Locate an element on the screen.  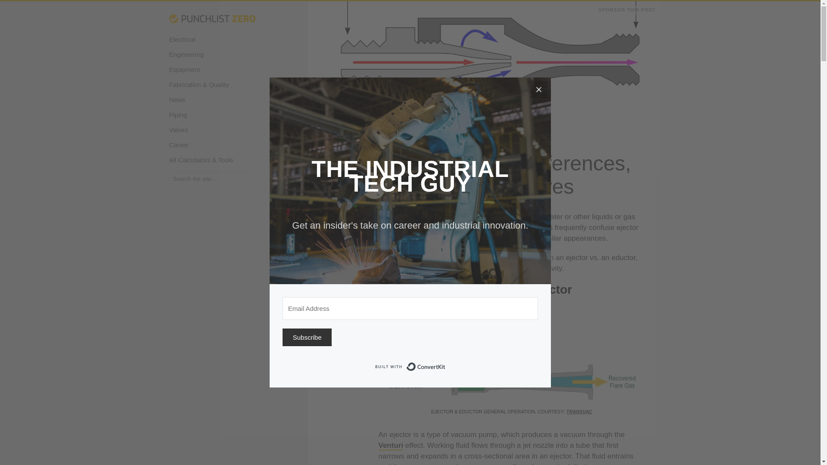
Career is located at coordinates (216, 145).